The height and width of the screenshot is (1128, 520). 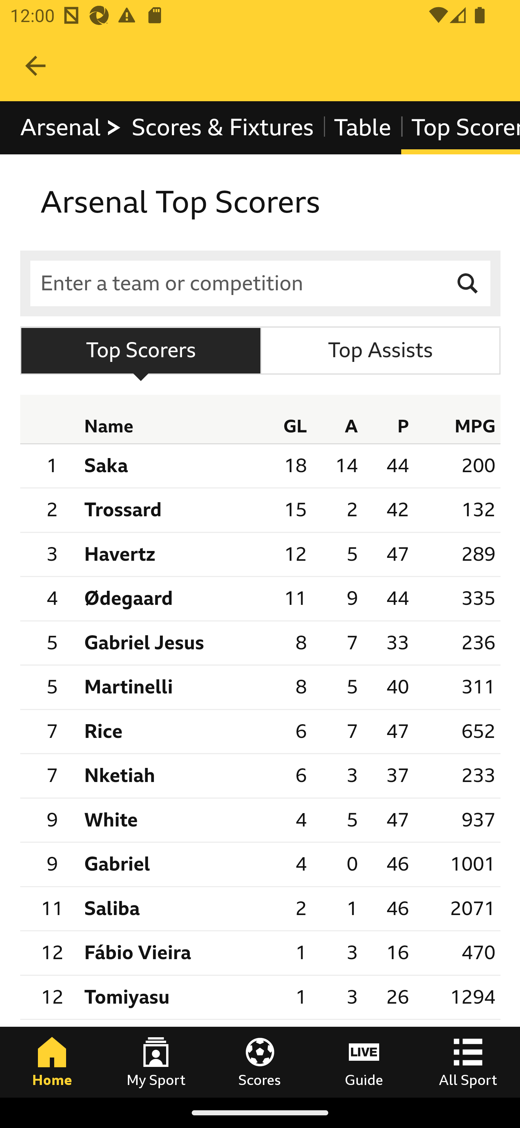 What do you see at coordinates (71, 128) in the screenshot?
I see `Arsenal ` at bounding box center [71, 128].